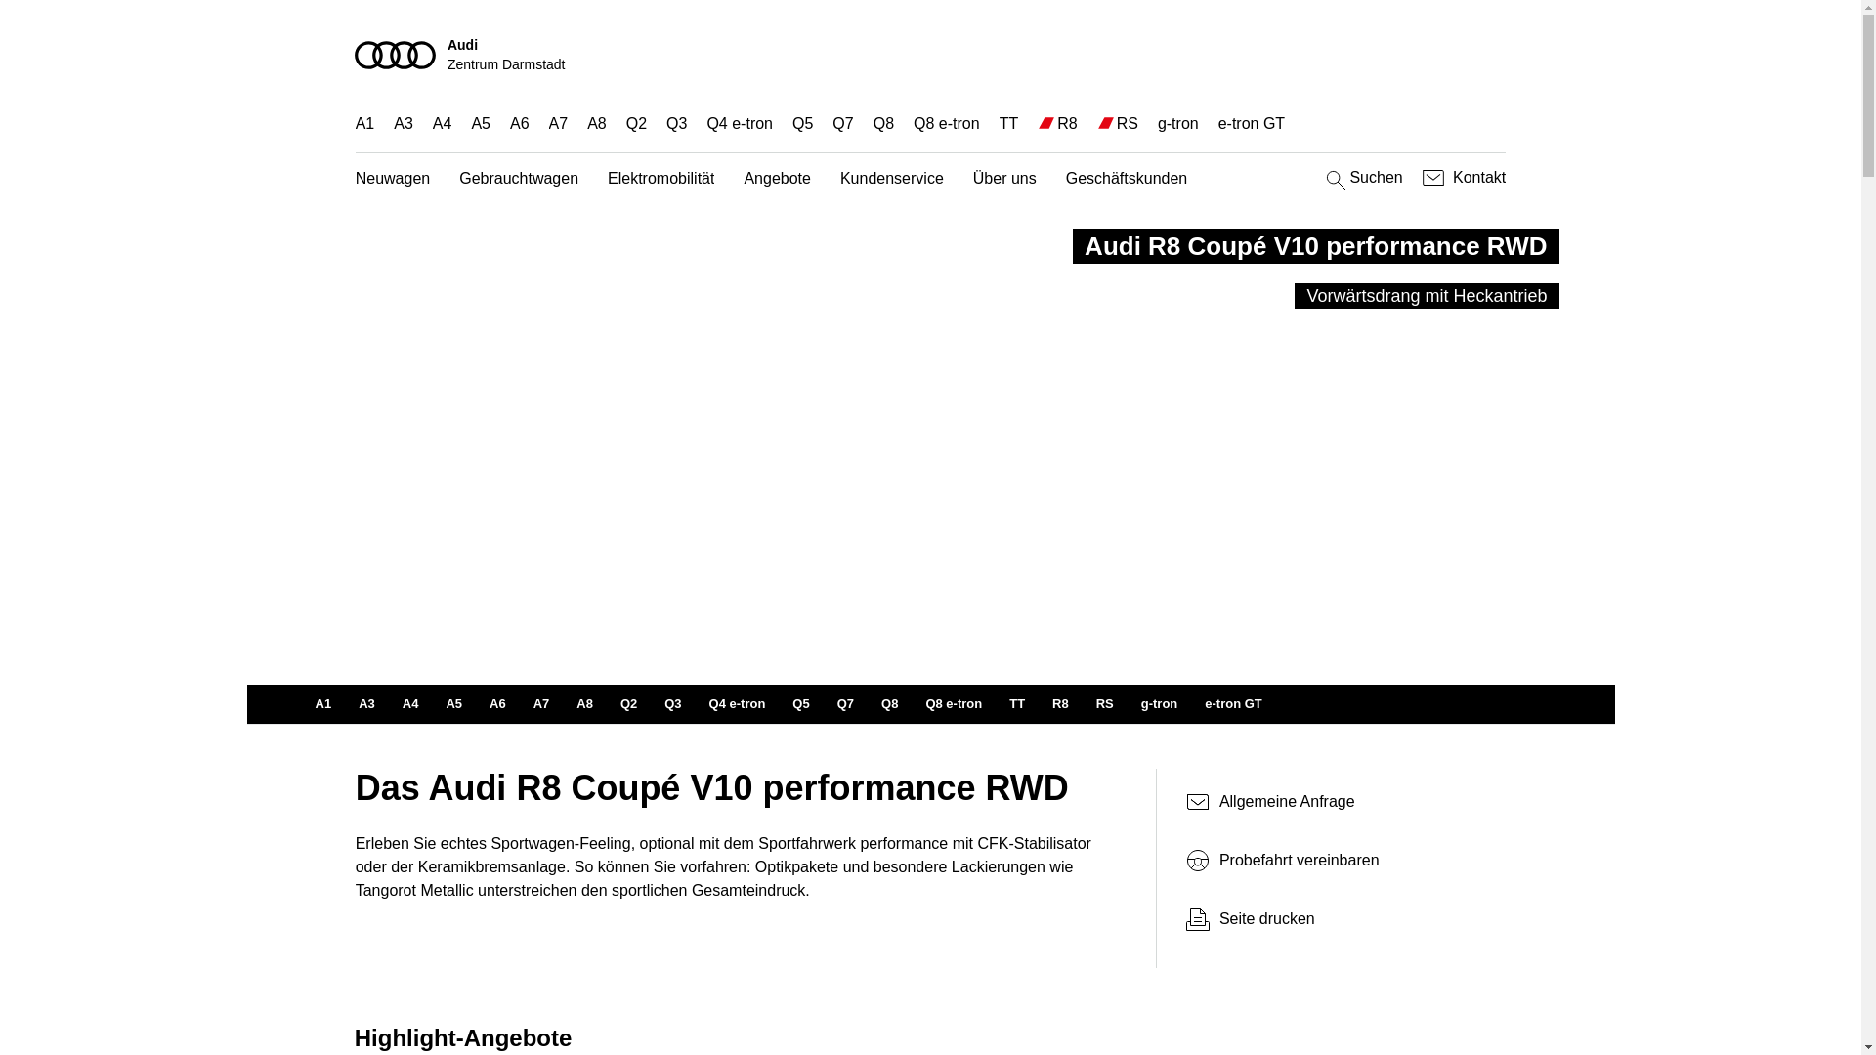 The height and width of the screenshot is (1055, 1876). What do you see at coordinates (559, 123) in the screenshot?
I see `A7` at bounding box center [559, 123].